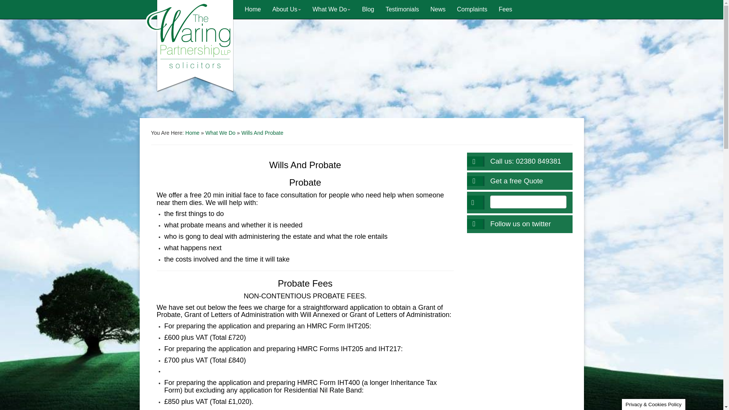 This screenshot has width=729, height=410. I want to click on What We Do, so click(220, 133).